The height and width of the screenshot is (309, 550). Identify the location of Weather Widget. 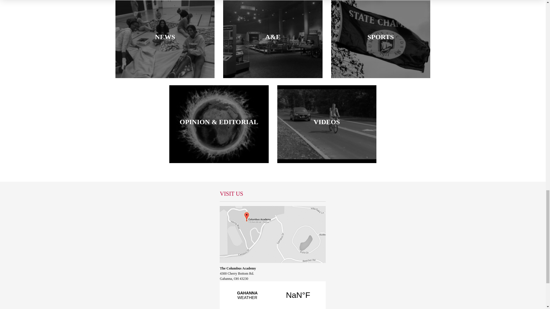
(272, 295).